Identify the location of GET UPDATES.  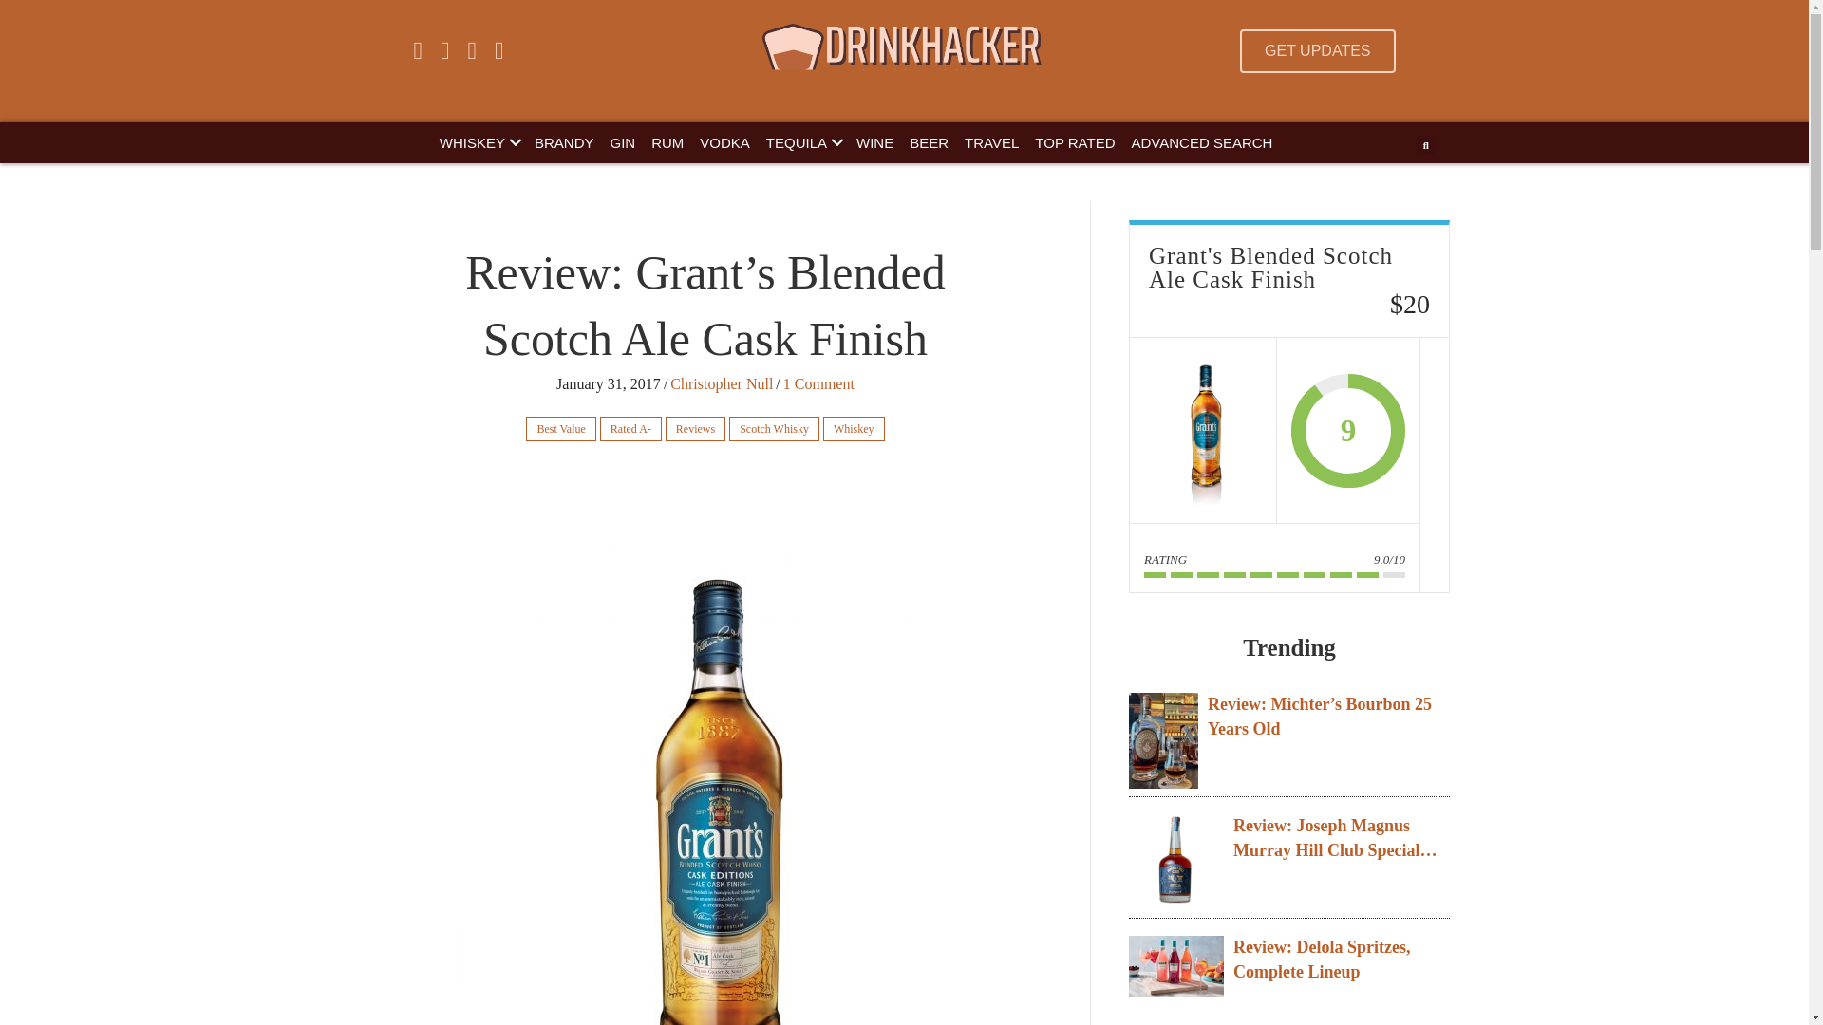
(1316, 51).